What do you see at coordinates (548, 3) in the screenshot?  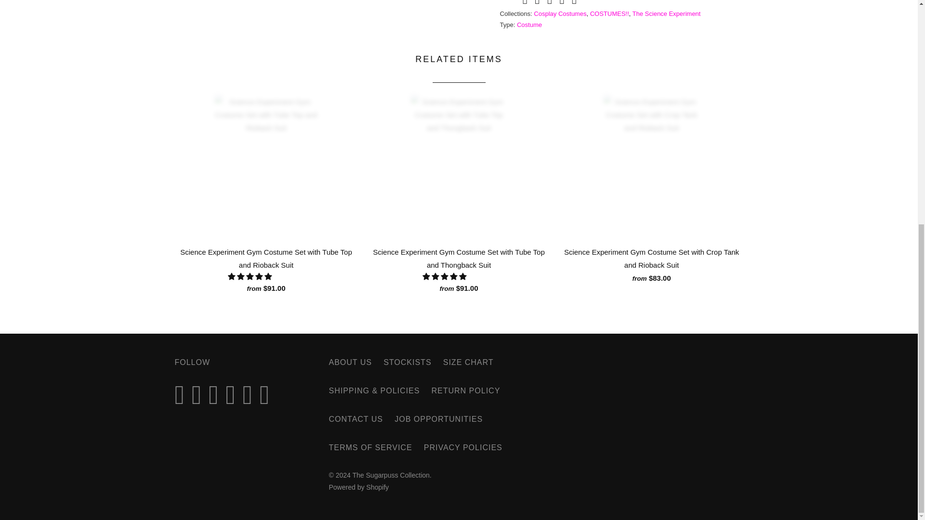 I see `Share this on Pinterest` at bounding box center [548, 3].